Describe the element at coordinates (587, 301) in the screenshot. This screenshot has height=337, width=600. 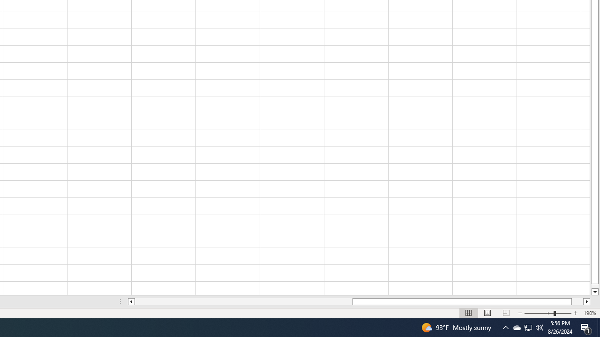
I see `Column right` at that location.